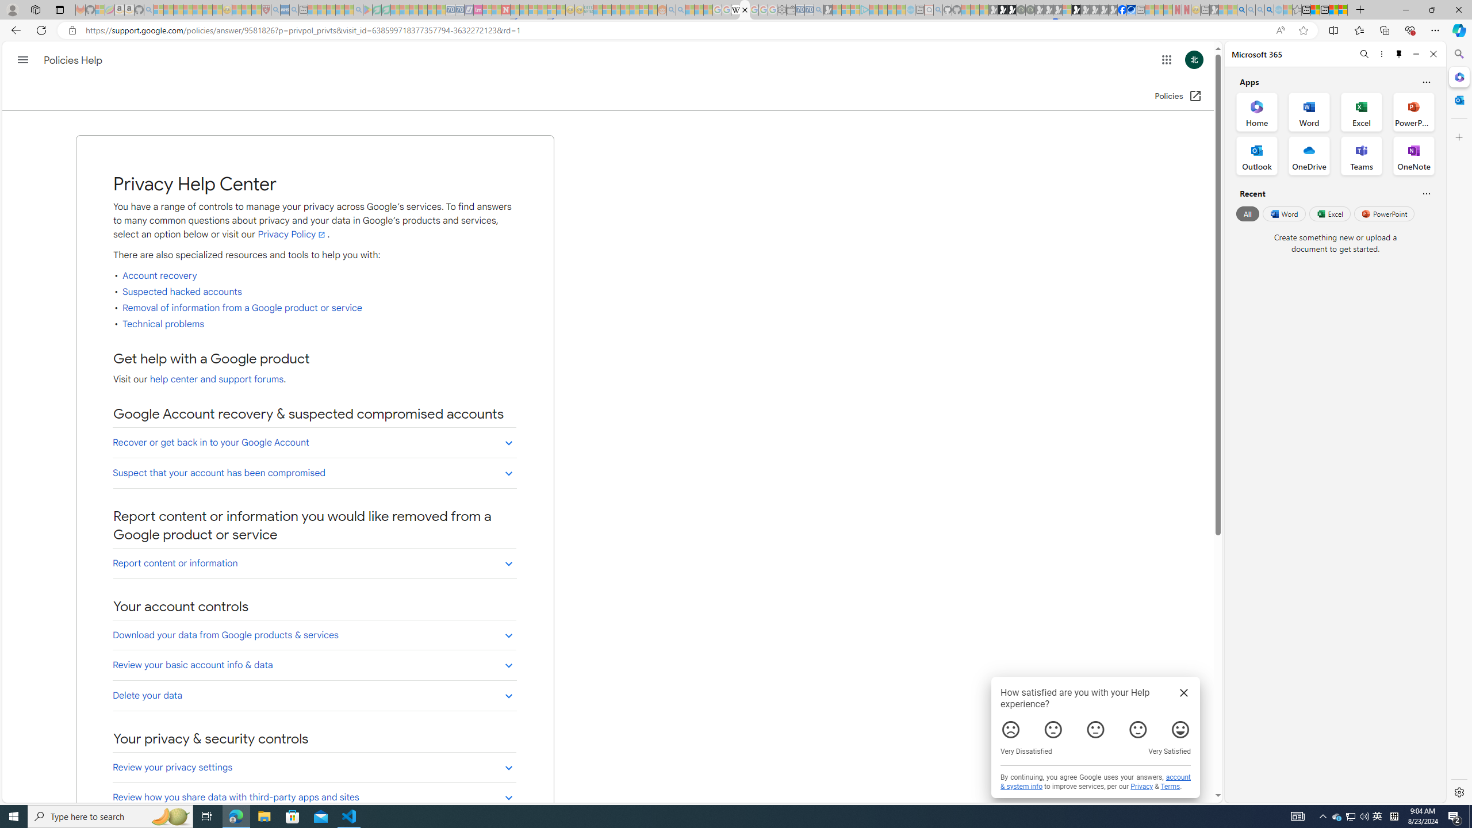 This screenshot has width=1472, height=828. Describe the element at coordinates (1213, 10) in the screenshot. I see `MSN - Sleeping` at that location.